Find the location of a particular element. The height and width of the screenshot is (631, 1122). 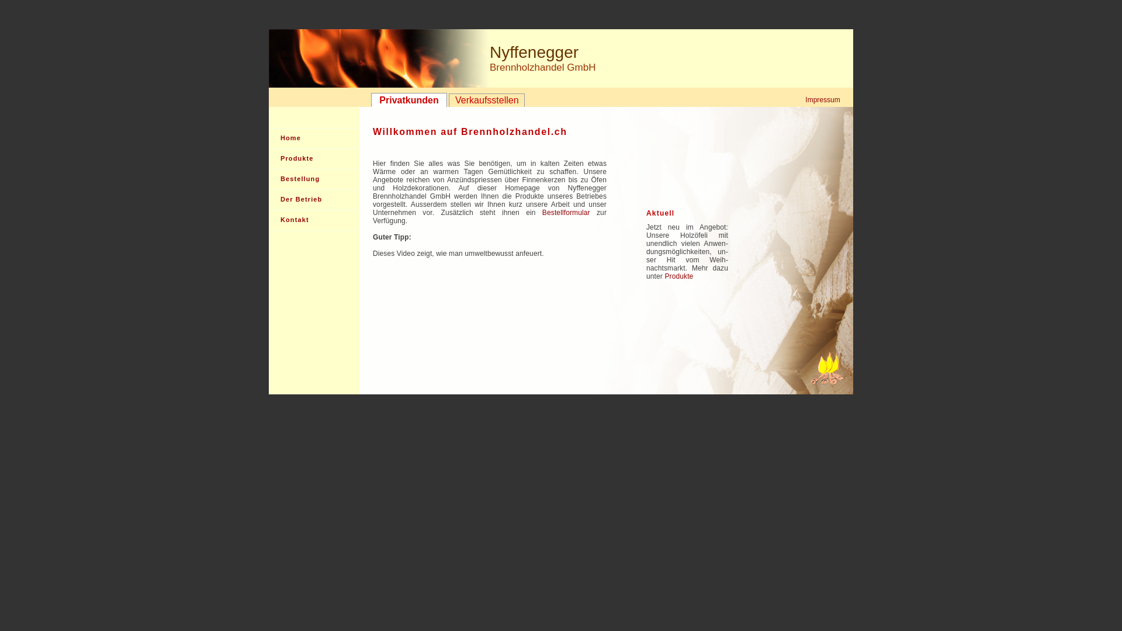

Kontakt is located at coordinates (314, 220).